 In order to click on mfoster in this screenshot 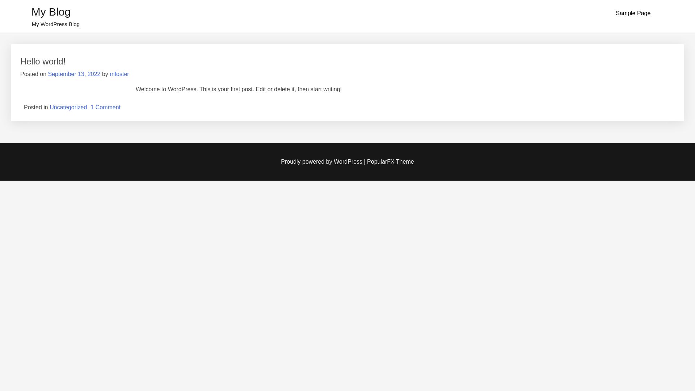, I will do `click(119, 74)`.